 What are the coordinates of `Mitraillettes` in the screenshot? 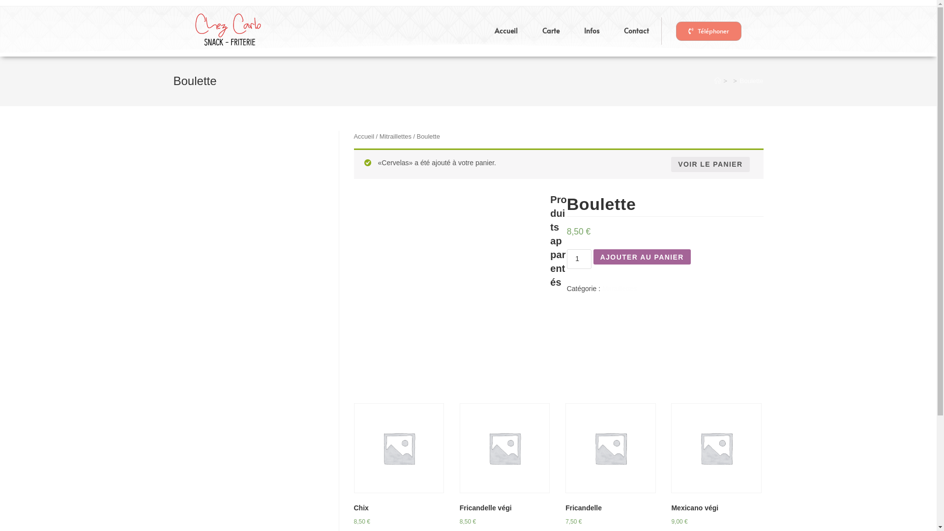 It's located at (395, 137).